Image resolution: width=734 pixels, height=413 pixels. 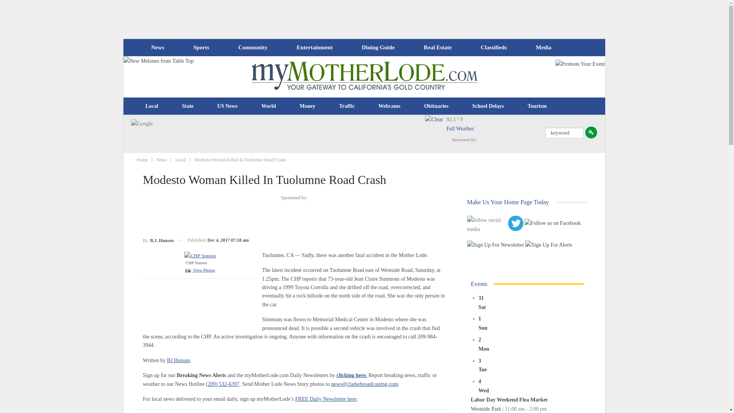 I want to click on Money, so click(x=307, y=106).